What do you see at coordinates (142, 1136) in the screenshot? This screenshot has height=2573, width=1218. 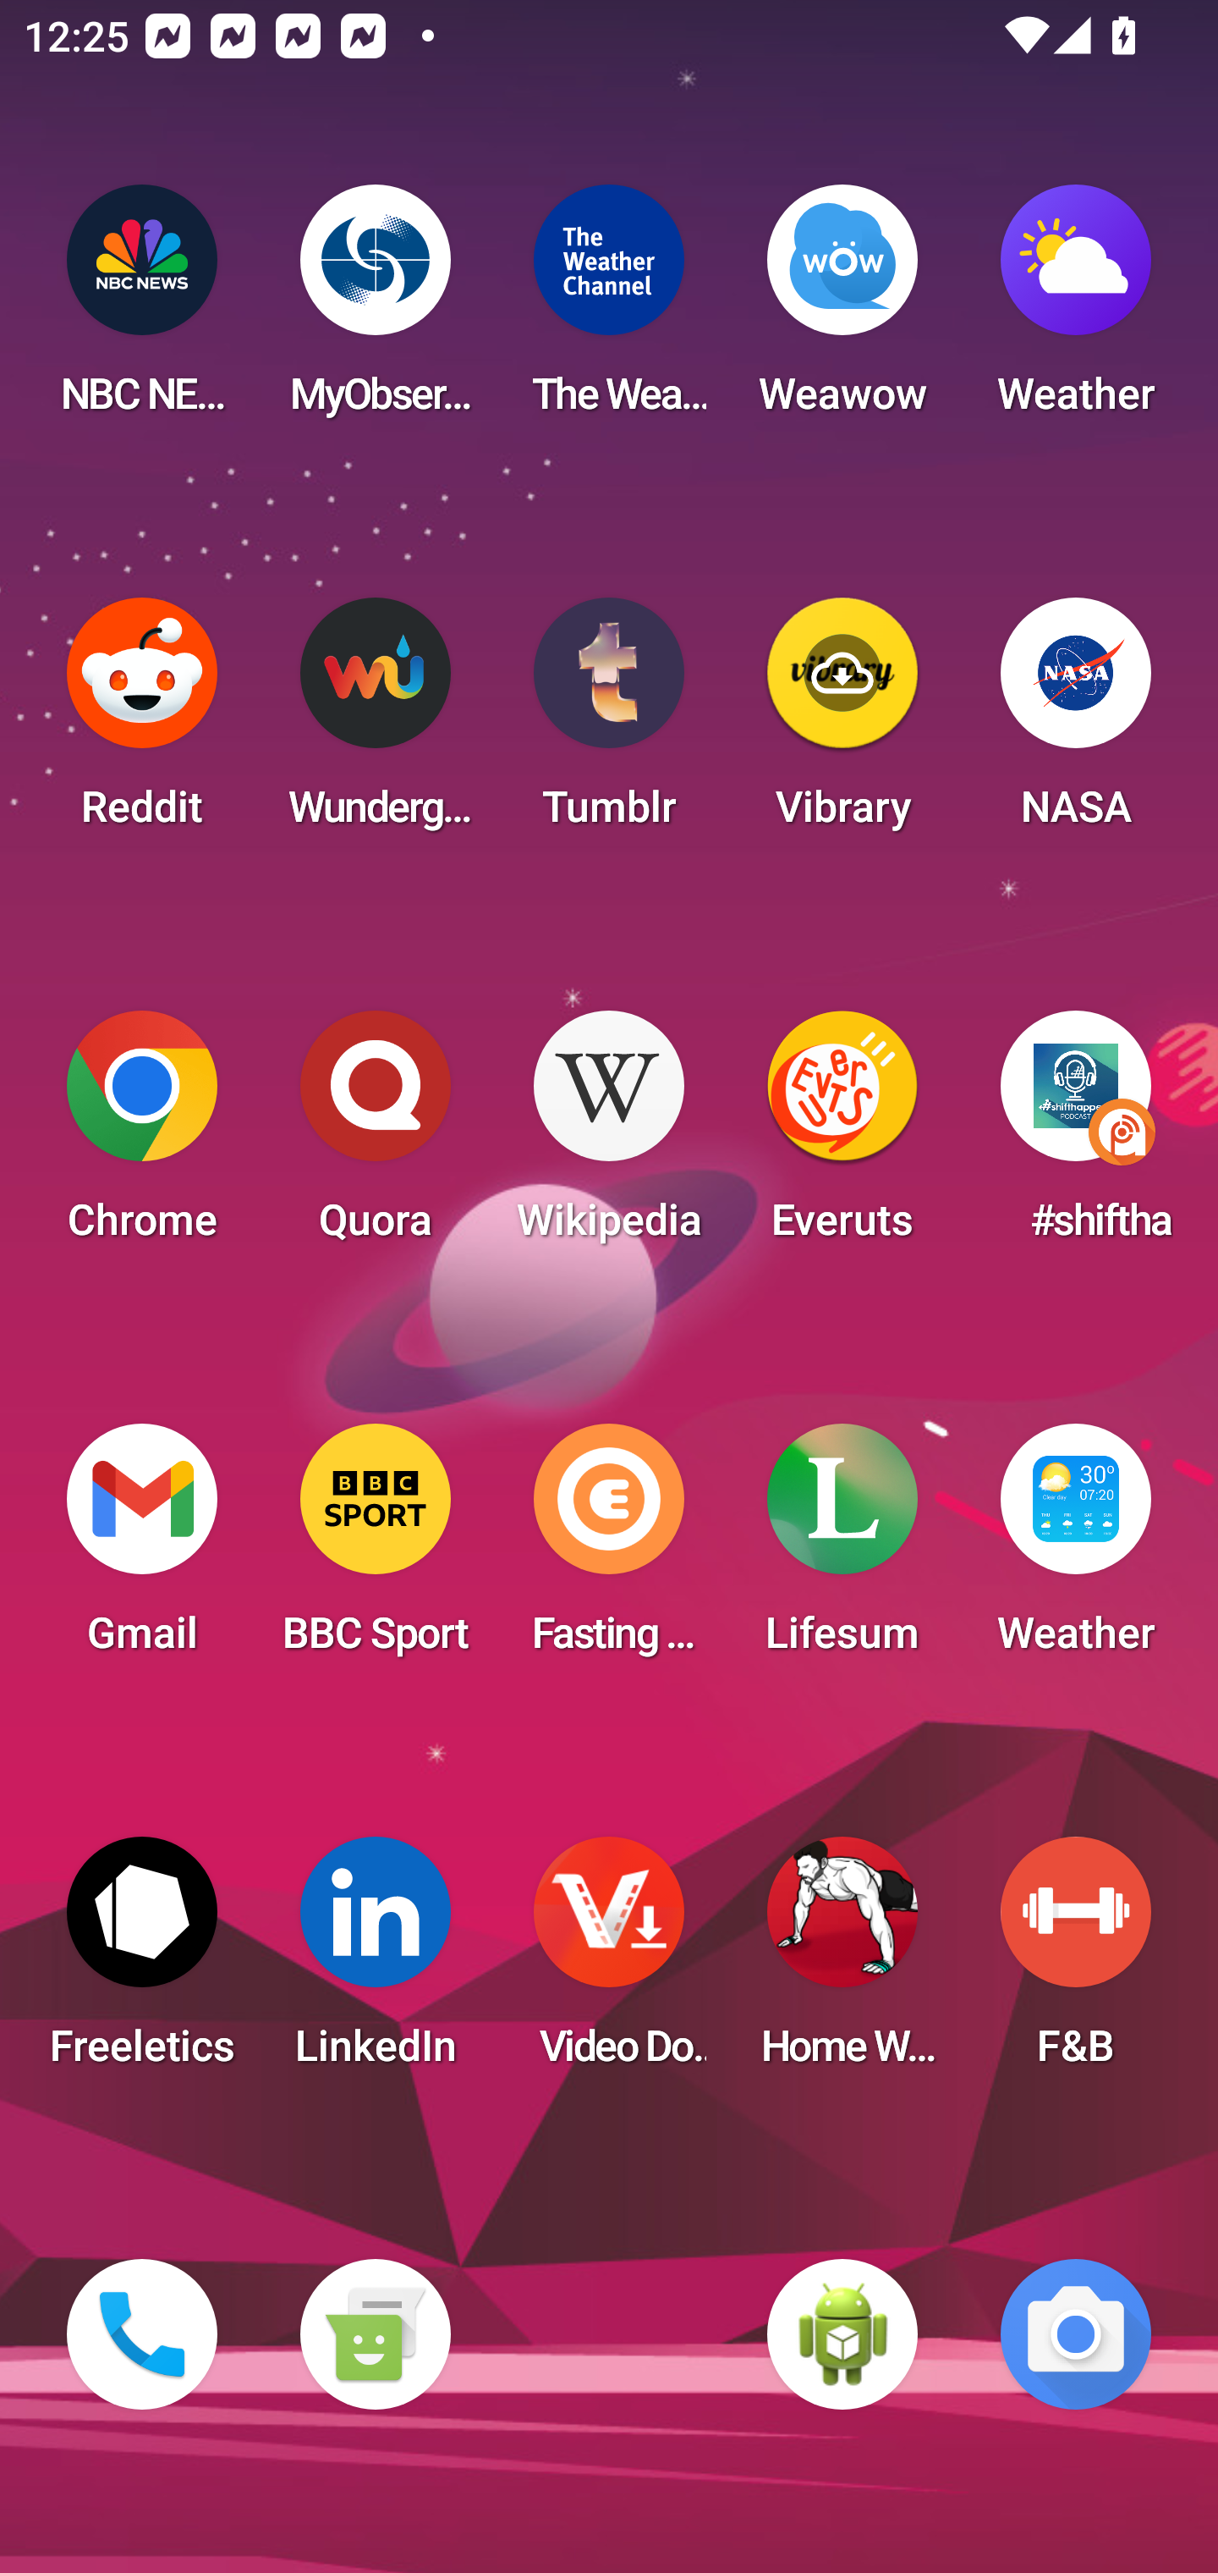 I see `Chrome` at bounding box center [142, 1136].